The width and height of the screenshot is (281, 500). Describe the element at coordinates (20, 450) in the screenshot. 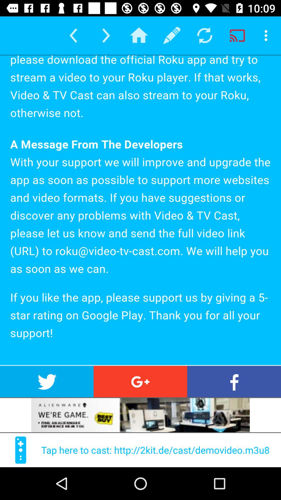

I see `tap to cast` at that location.